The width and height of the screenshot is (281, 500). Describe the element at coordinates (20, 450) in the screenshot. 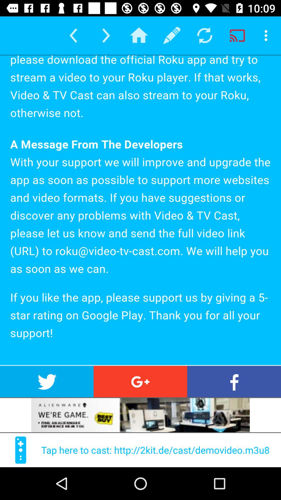

I see `tap to cast` at that location.